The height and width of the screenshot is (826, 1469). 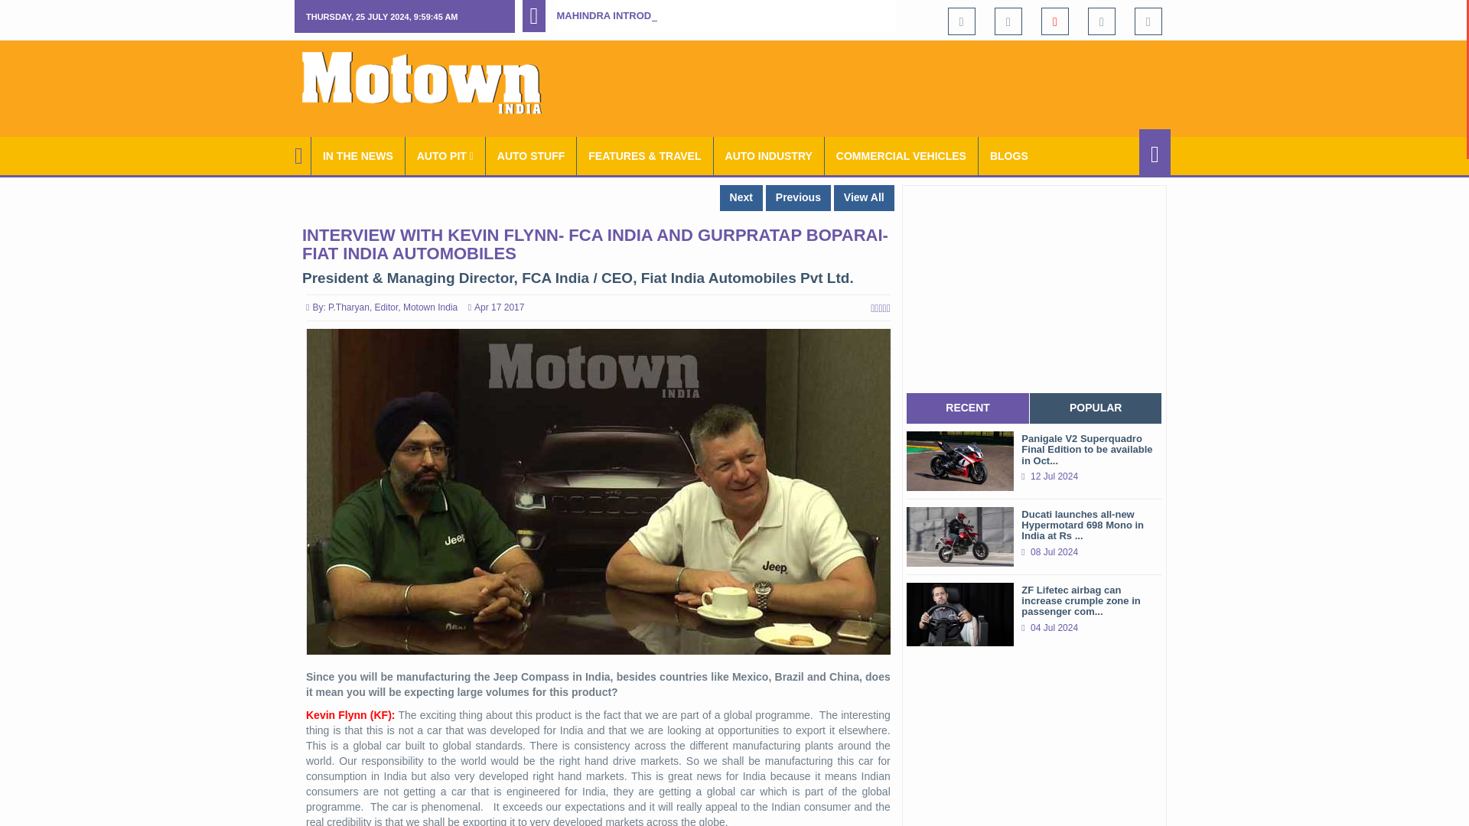 I want to click on AUTO STUFF, so click(x=531, y=156).